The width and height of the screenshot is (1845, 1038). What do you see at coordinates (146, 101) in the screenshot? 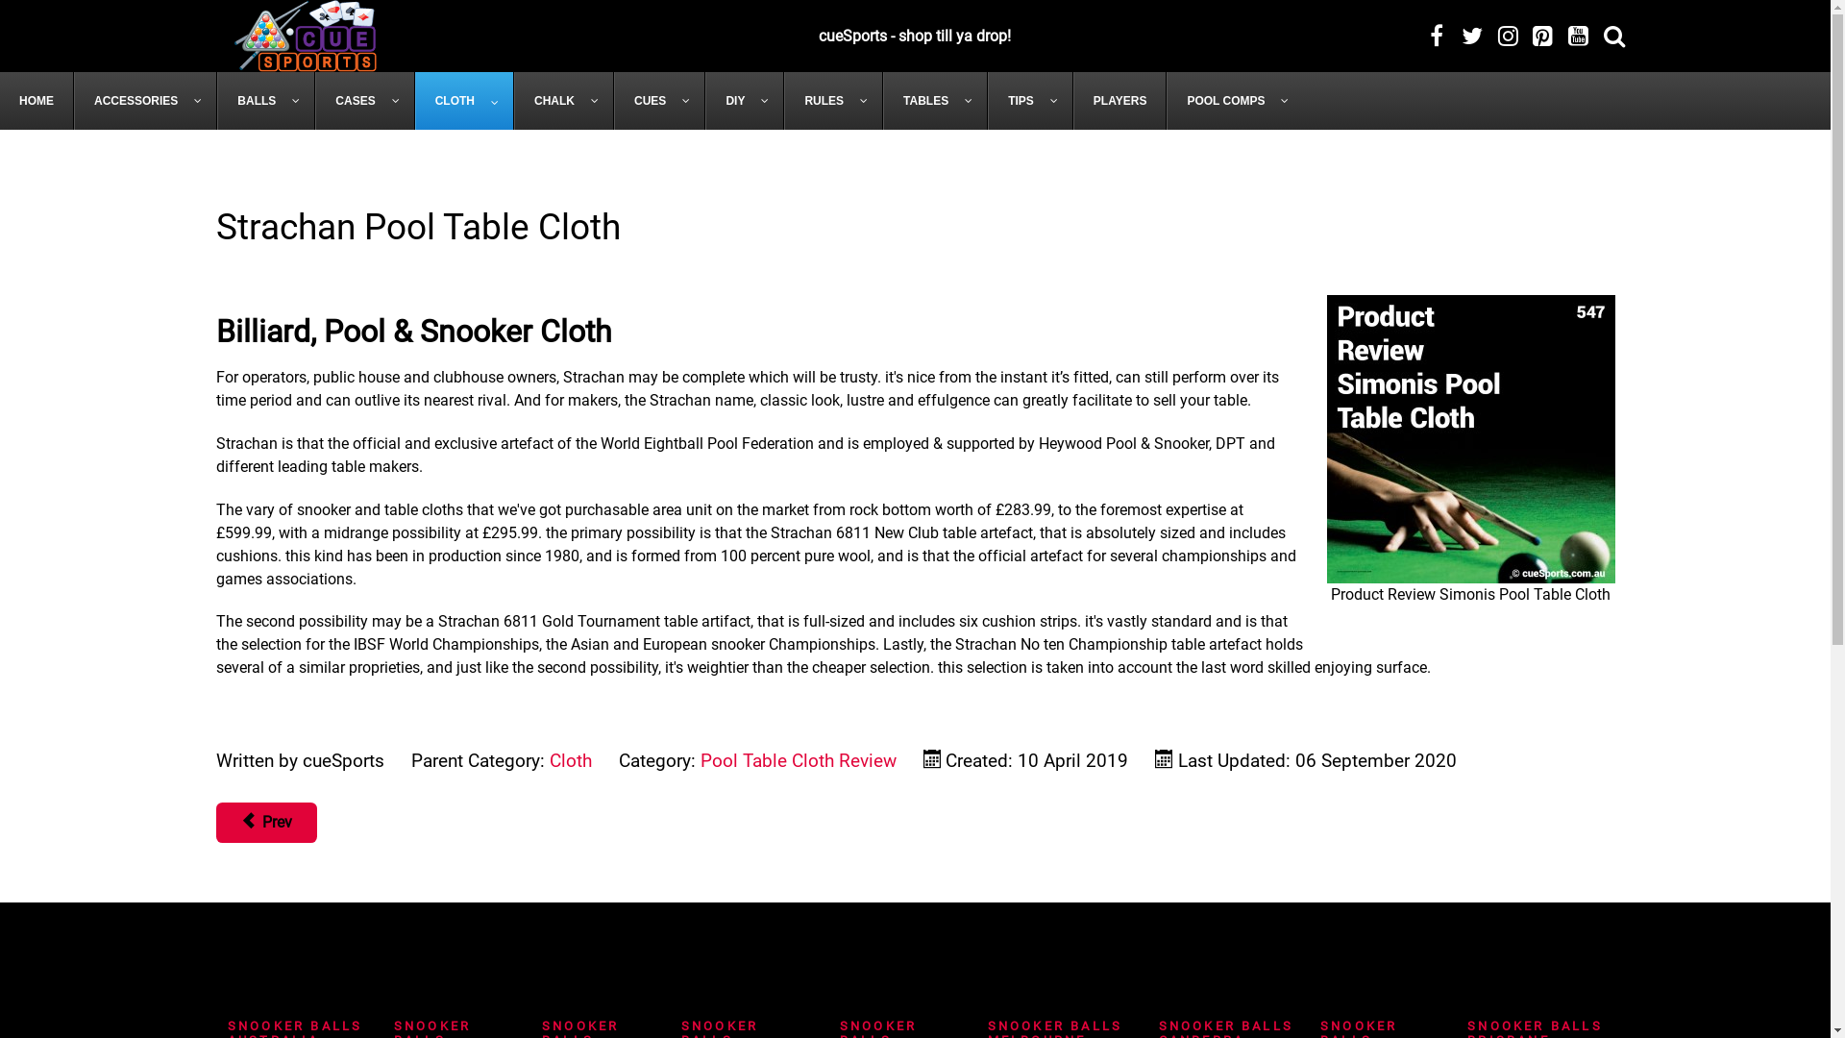
I see `ACCESSORIES` at bounding box center [146, 101].